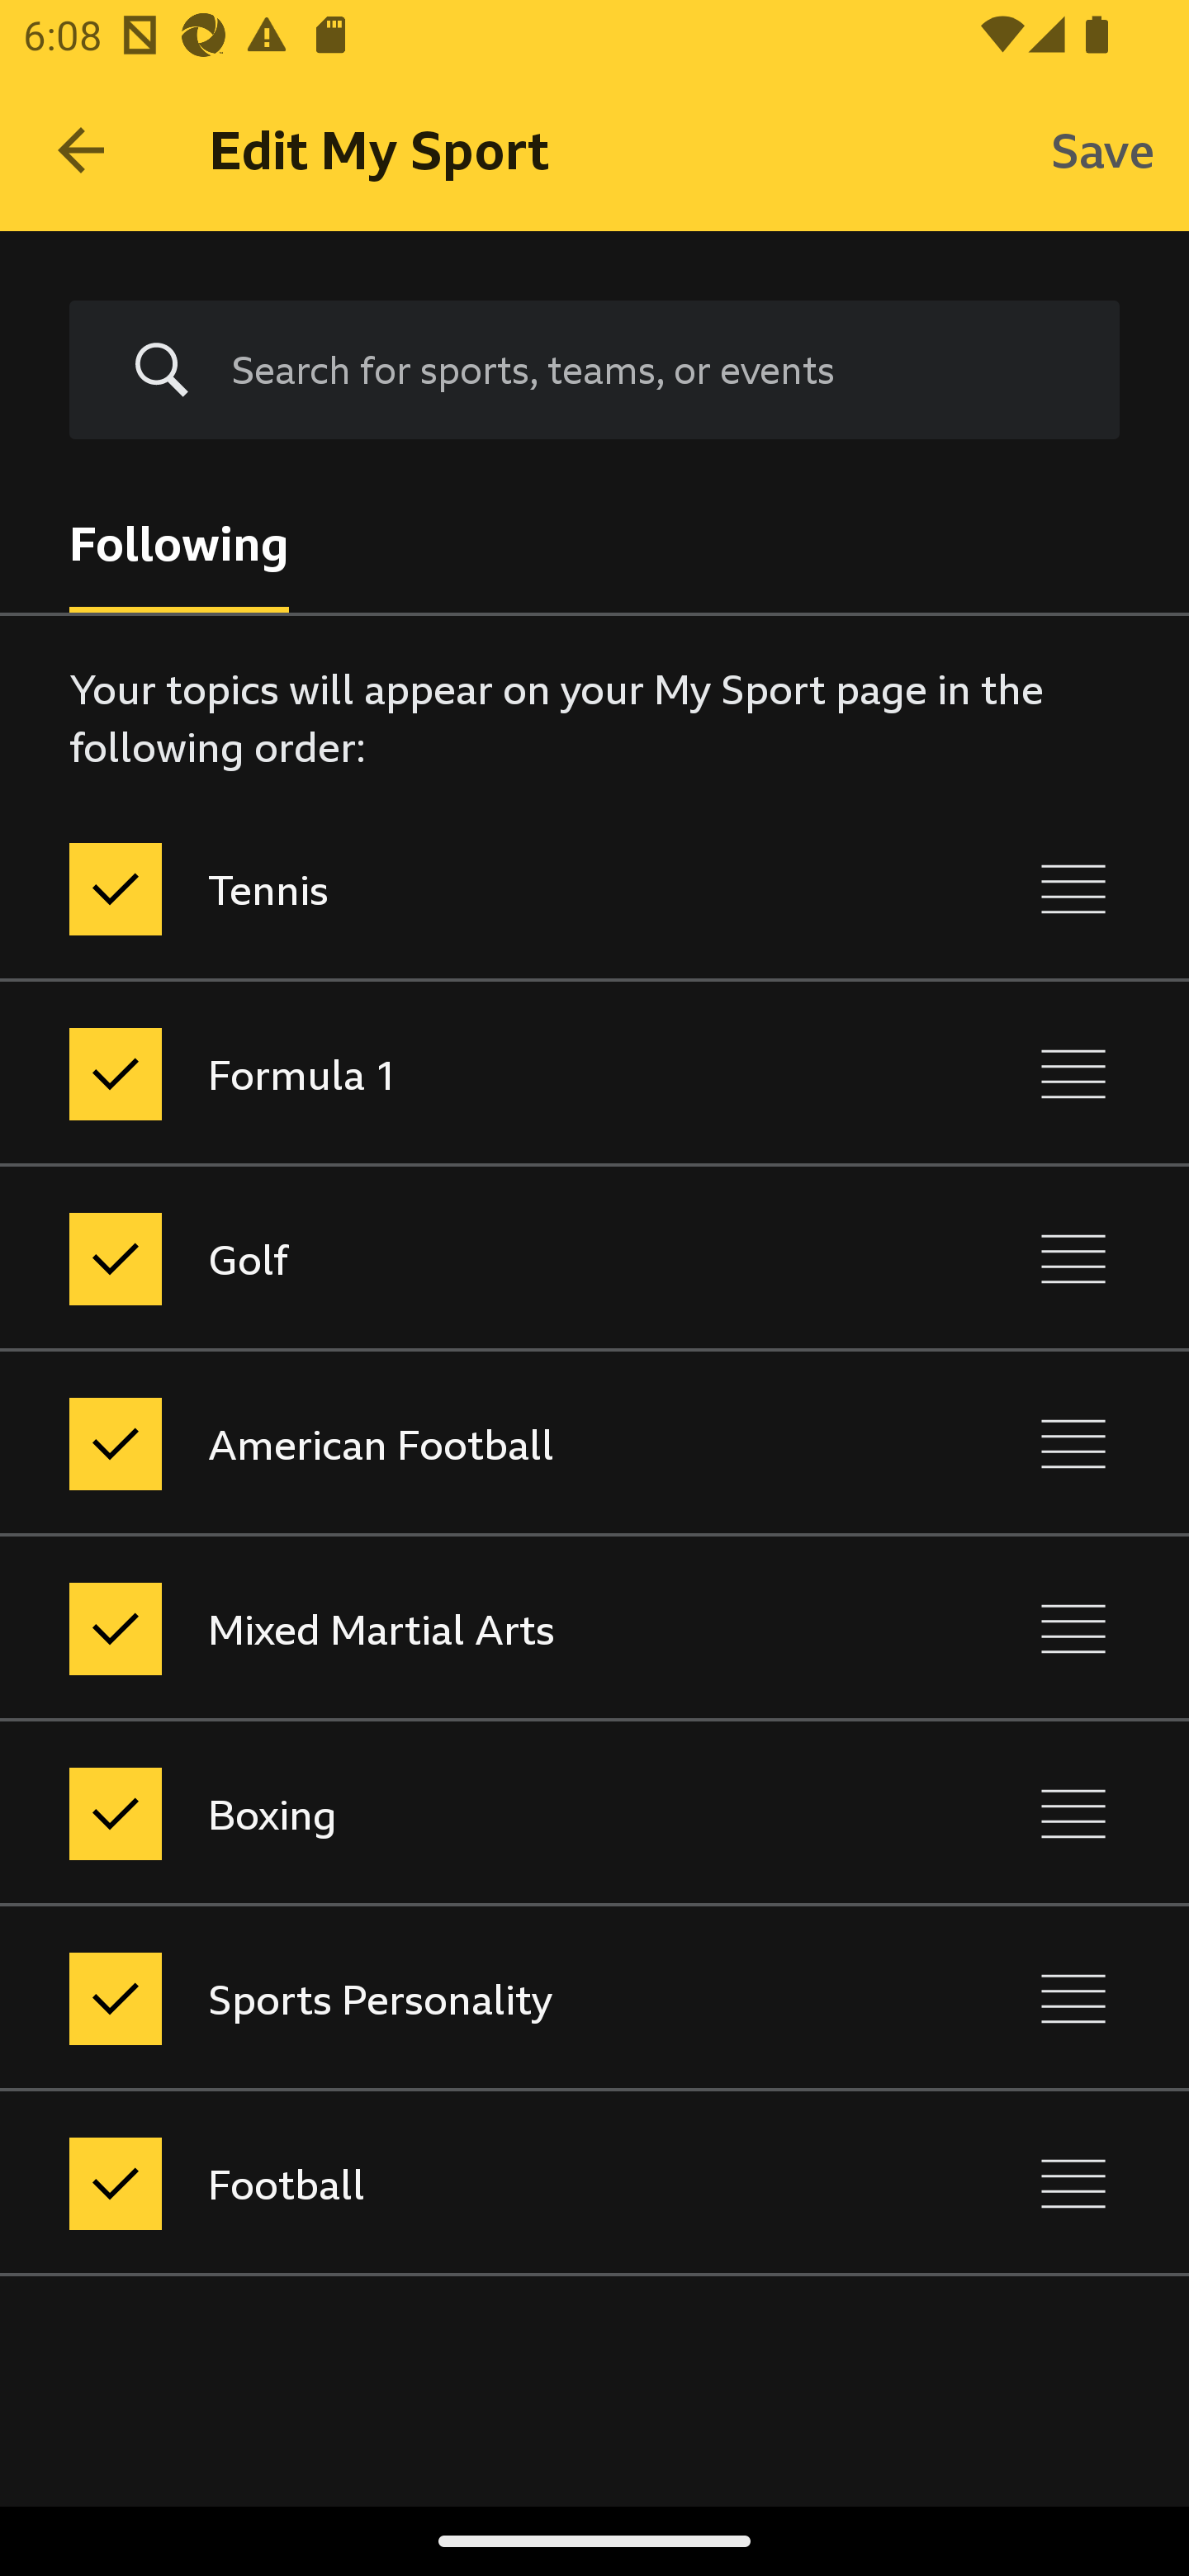  Describe the element at coordinates (1073, 1628) in the screenshot. I see `Reorder Mixed Martial Arts` at that location.